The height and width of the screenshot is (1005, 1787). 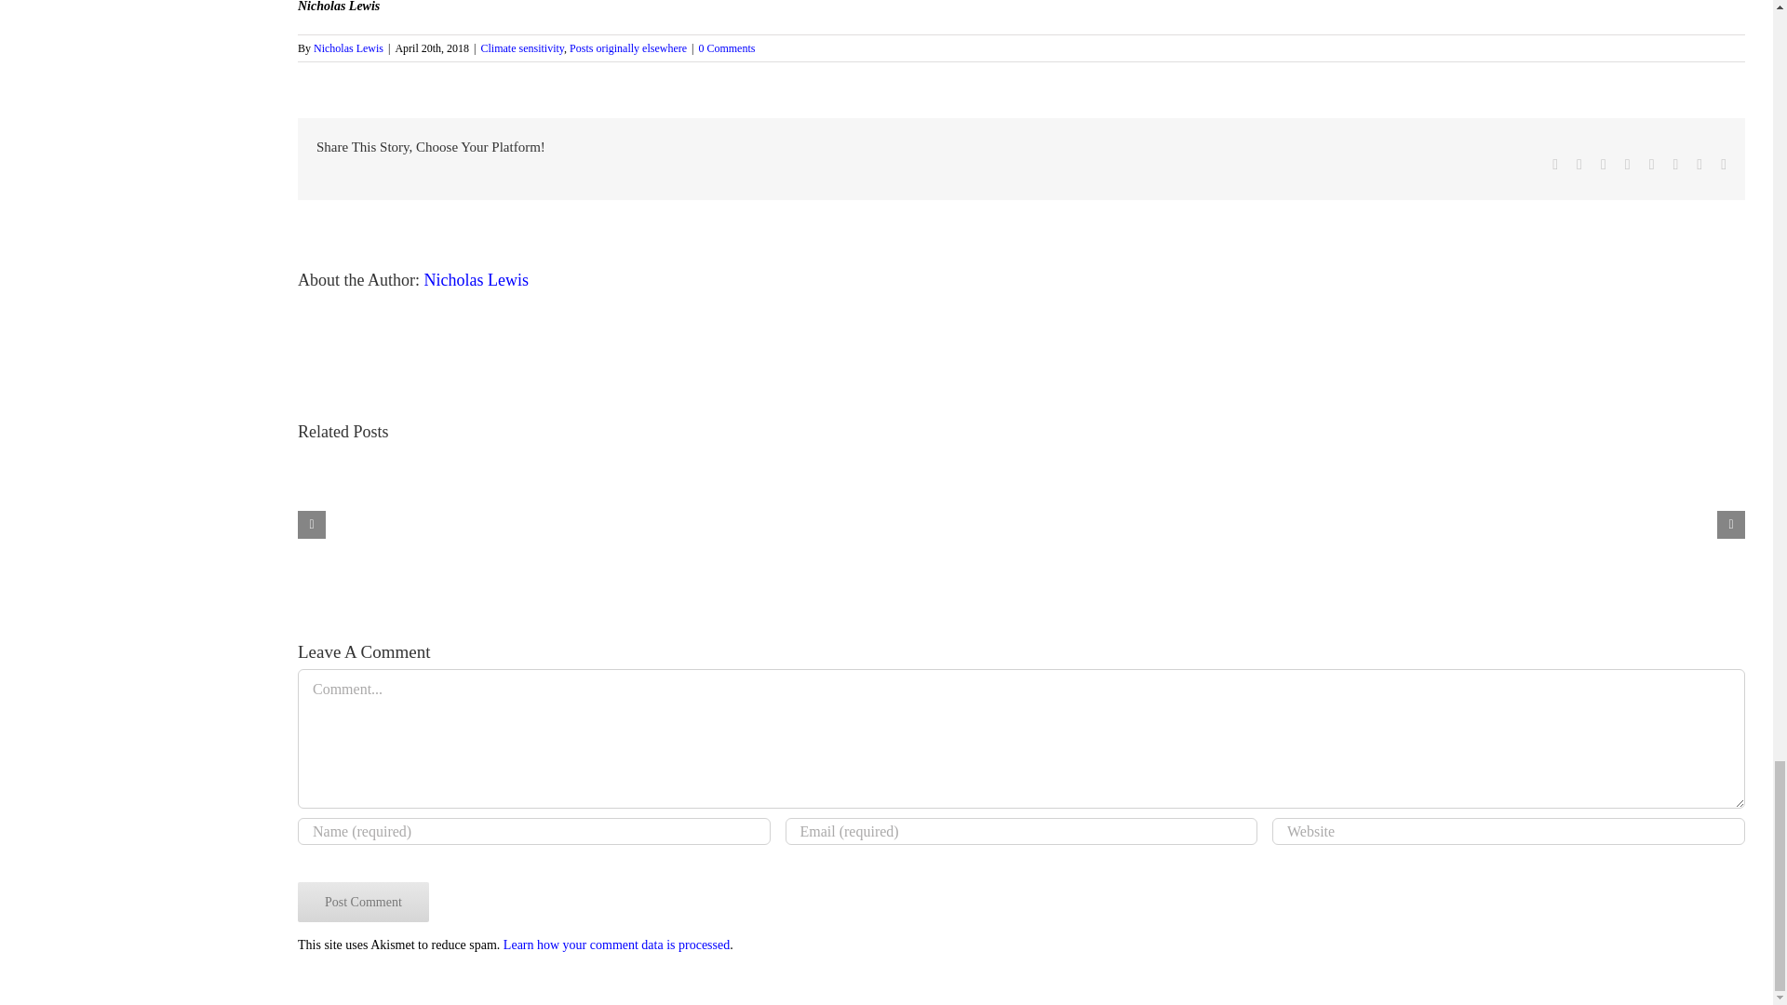 I want to click on Nicholas Lewis, so click(x=348, y=48).